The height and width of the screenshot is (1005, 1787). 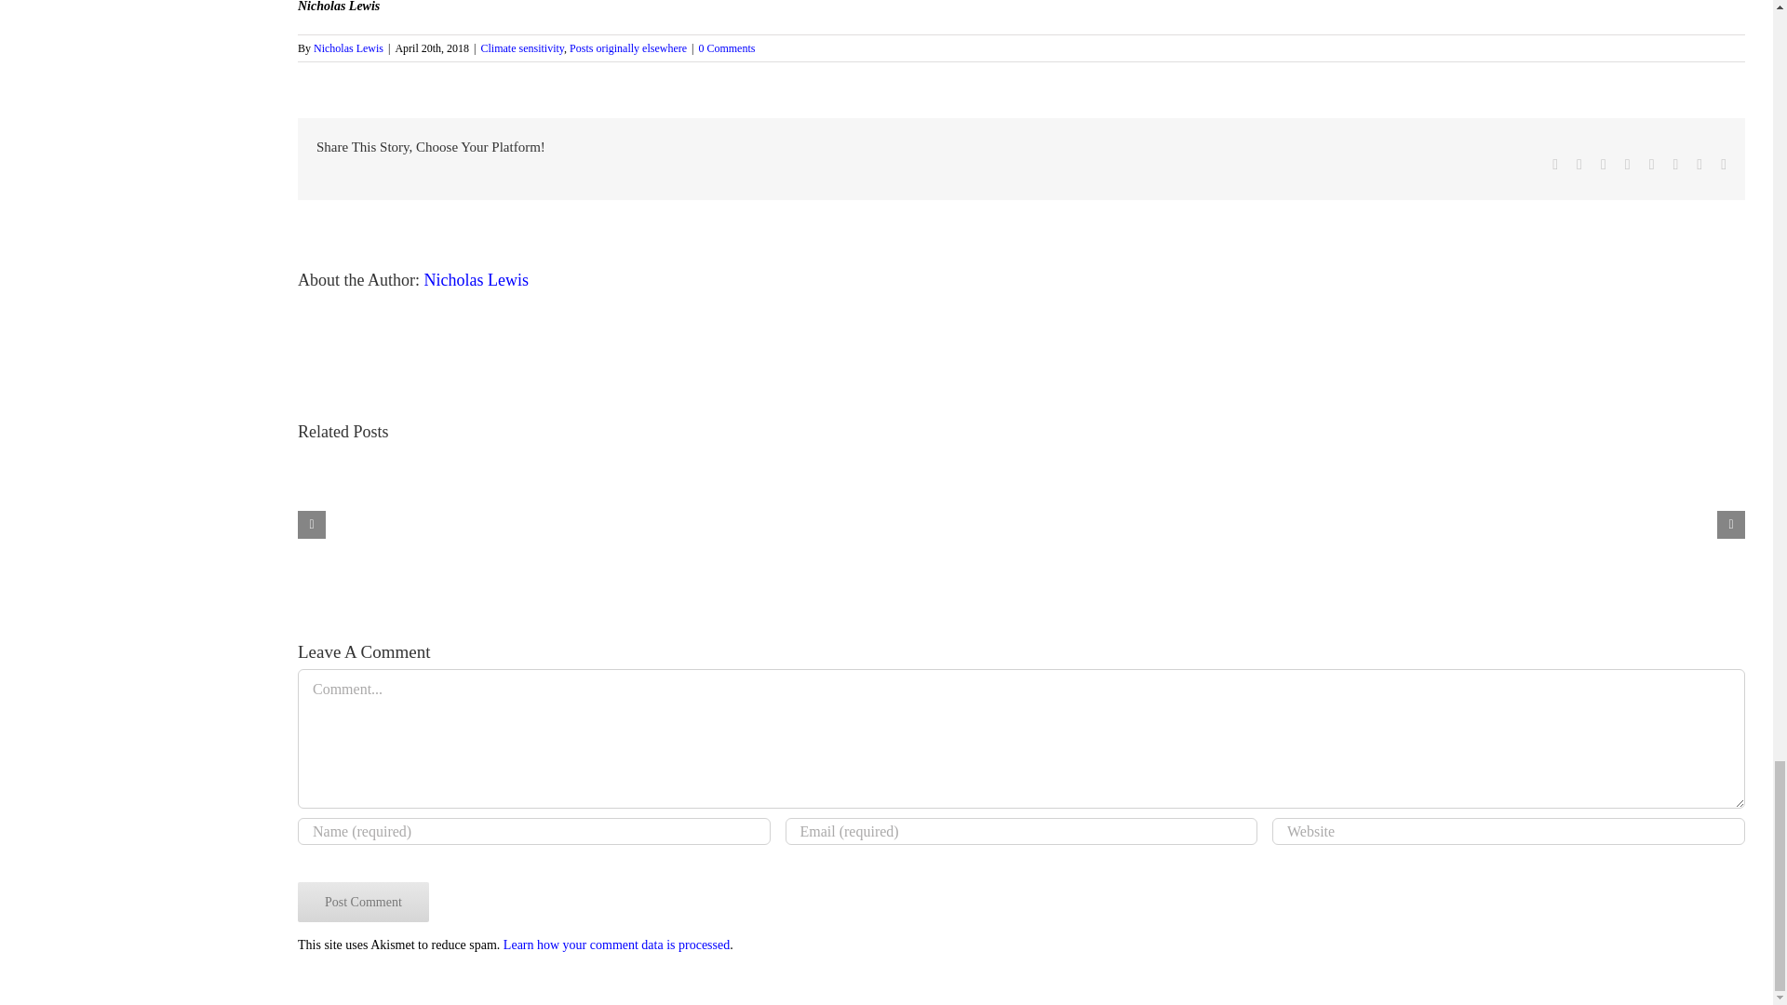 I want to click on Nicholas Lewis, so click(x=348, y=48).